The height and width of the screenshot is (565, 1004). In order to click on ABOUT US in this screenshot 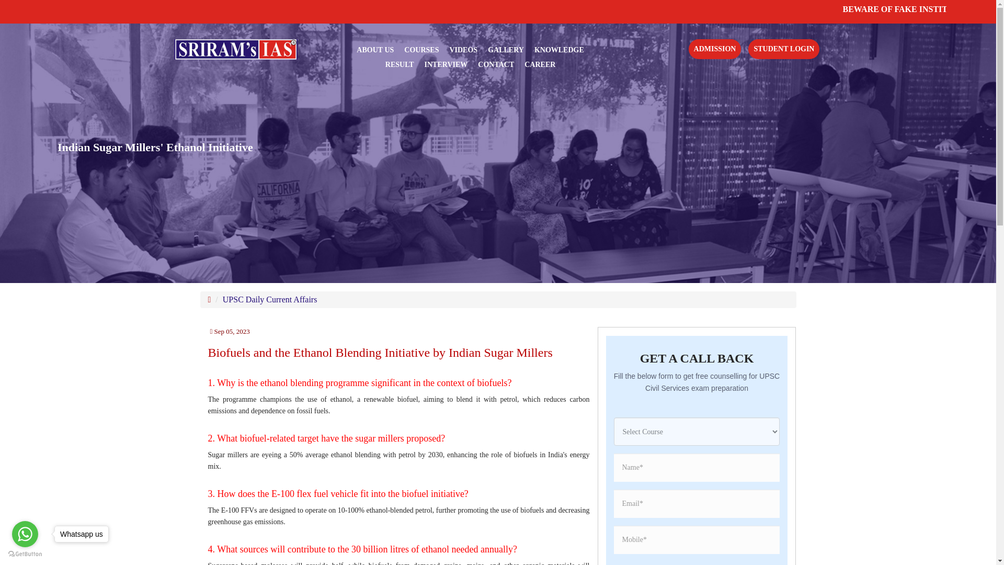, I will do `click(374, 50)`.